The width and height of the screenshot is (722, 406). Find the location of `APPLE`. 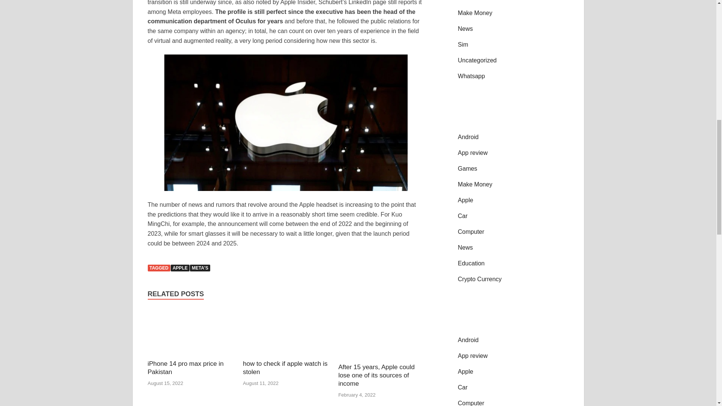

APPLE is located at coordinates (180, 268).